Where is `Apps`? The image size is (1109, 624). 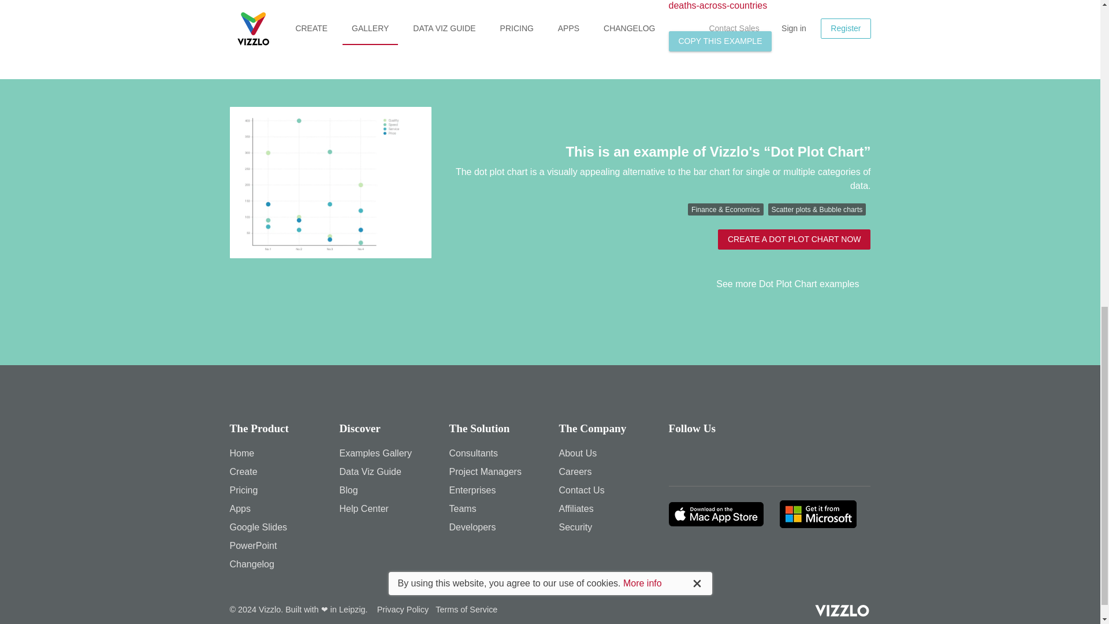 Apps is located at coordinates (240, 508).